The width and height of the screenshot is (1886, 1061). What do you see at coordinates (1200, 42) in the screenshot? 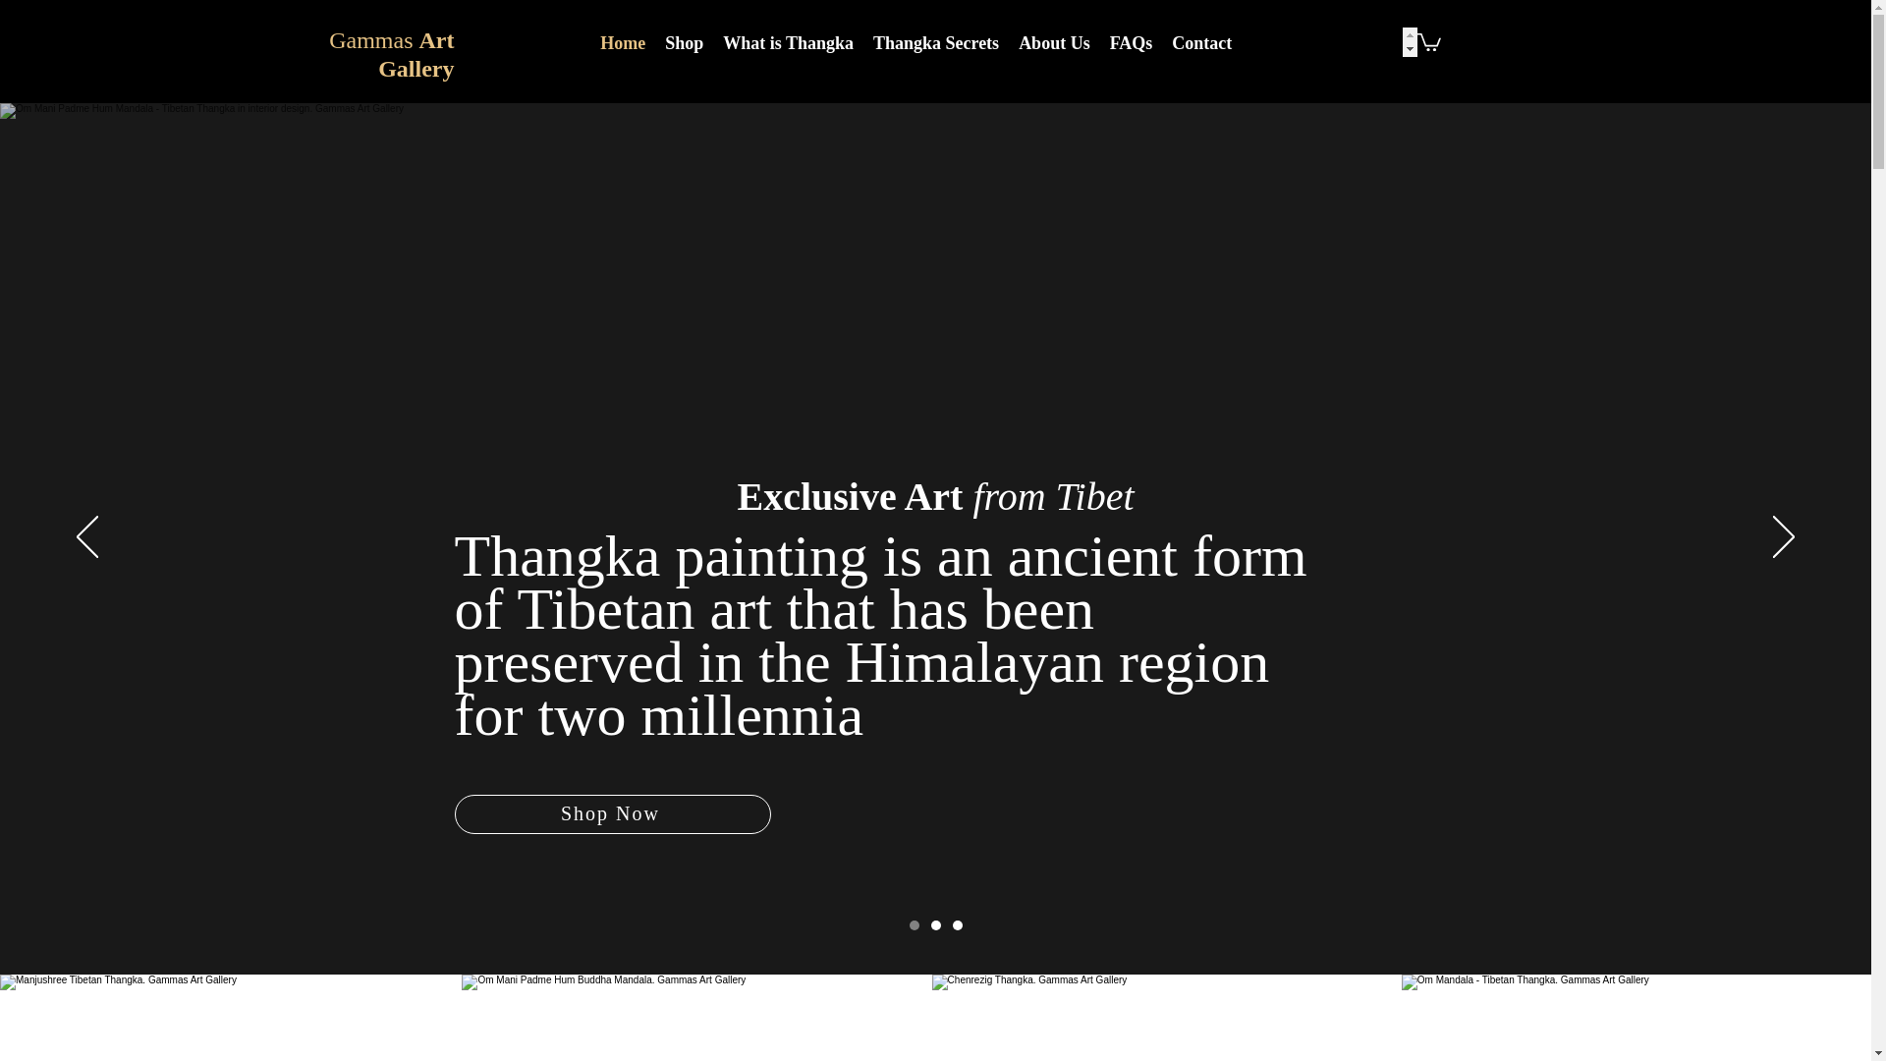
I see `Contact` at bounding box center [1200, 42].